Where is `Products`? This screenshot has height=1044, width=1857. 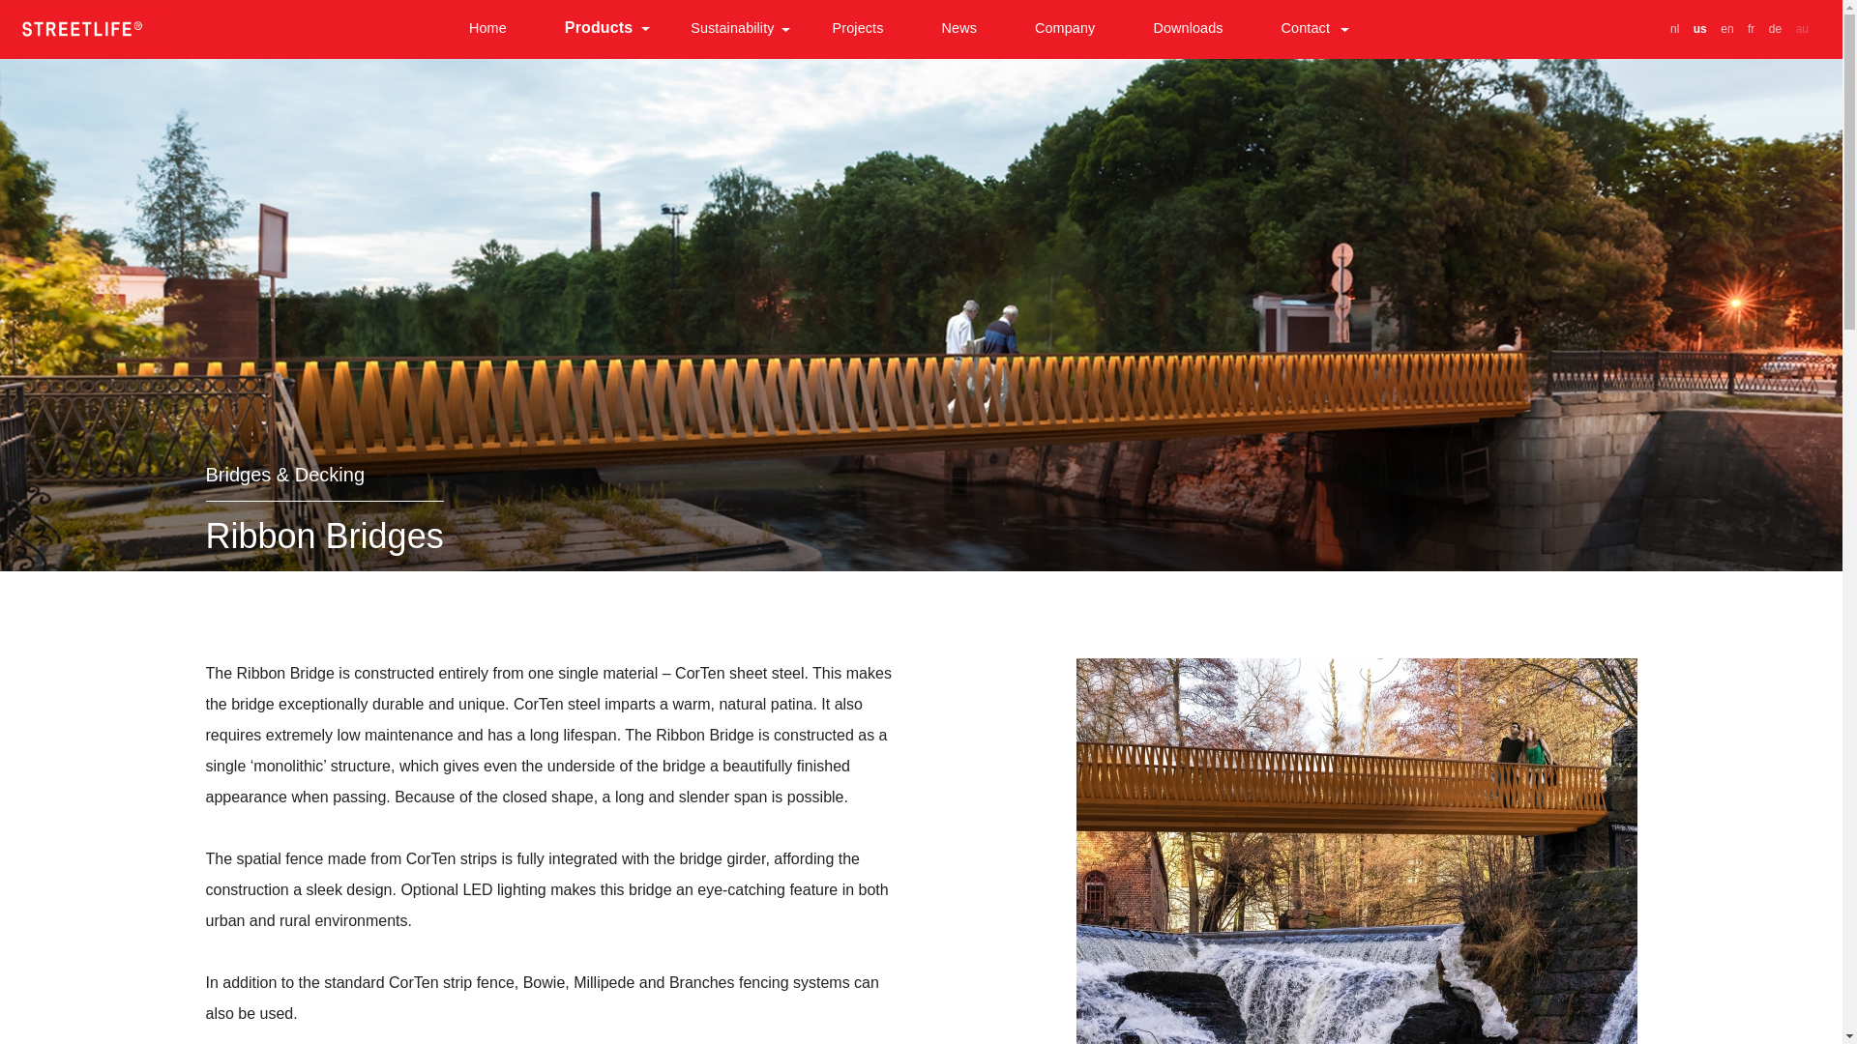 Products is located at coordinates (598, 29).